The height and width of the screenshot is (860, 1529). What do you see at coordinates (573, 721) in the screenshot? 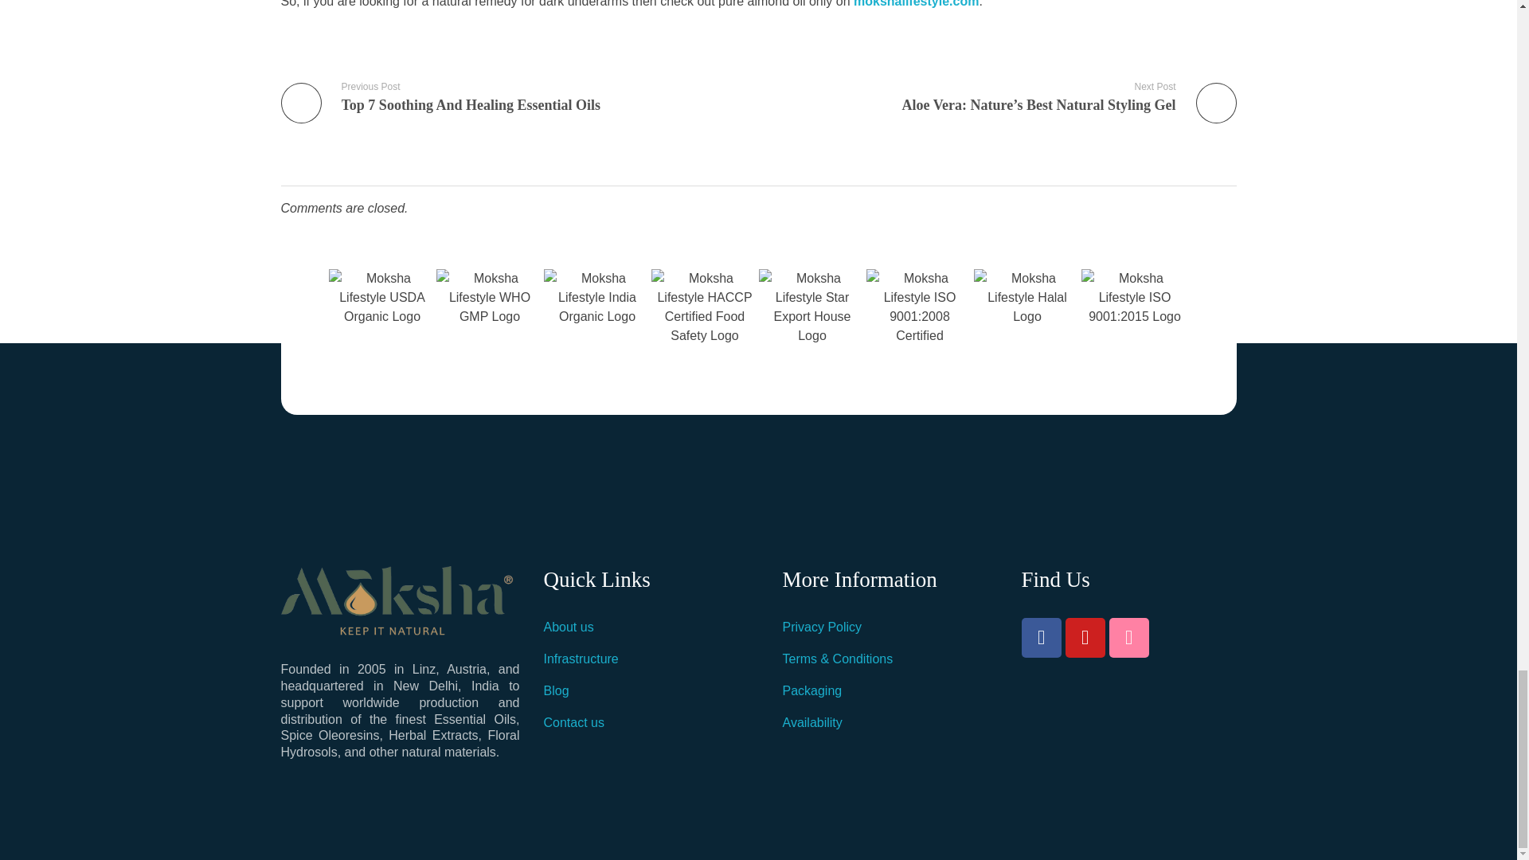
I see `Privacy Policy` at bounding box center [573, 721].